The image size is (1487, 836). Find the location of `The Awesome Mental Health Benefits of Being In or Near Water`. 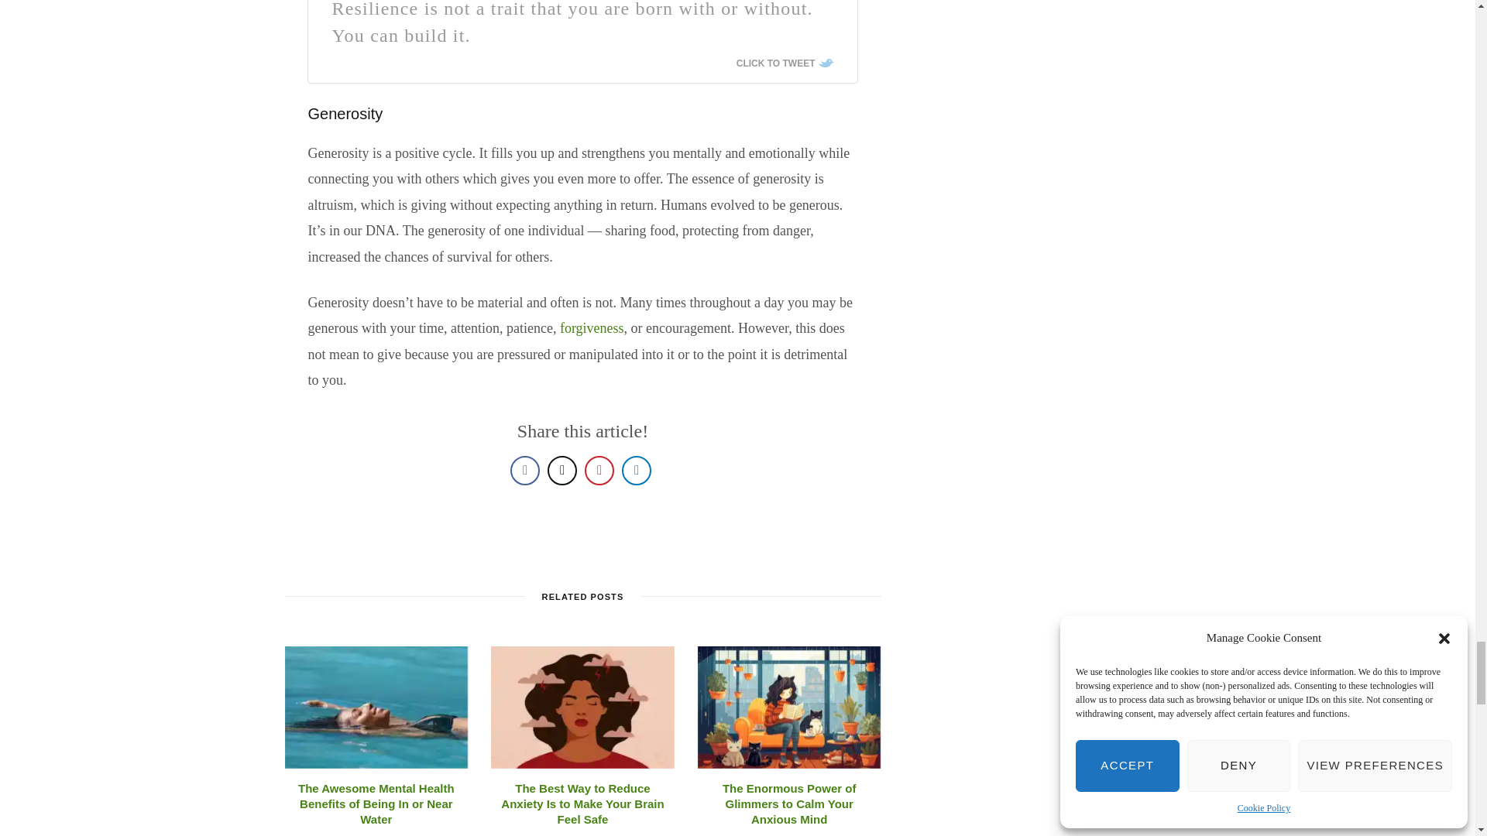

The Awesome Mental Health Benefits of Being In or Near Water is located at coordinates (376, 707).